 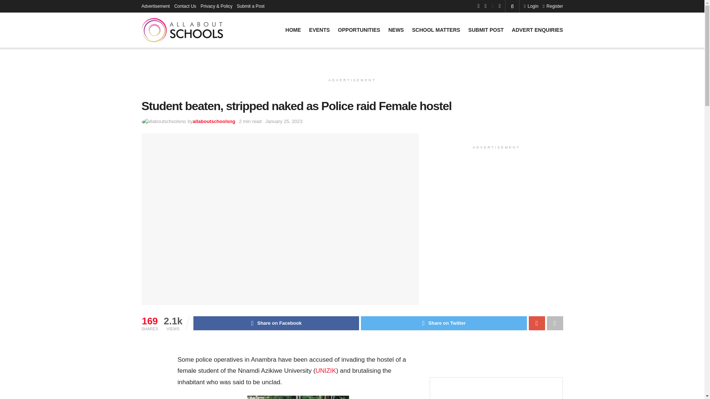 What do you see at coordinates (284, 121) in the screenshot?
I see `January 25, 2023` at bounding box center [284, 121].